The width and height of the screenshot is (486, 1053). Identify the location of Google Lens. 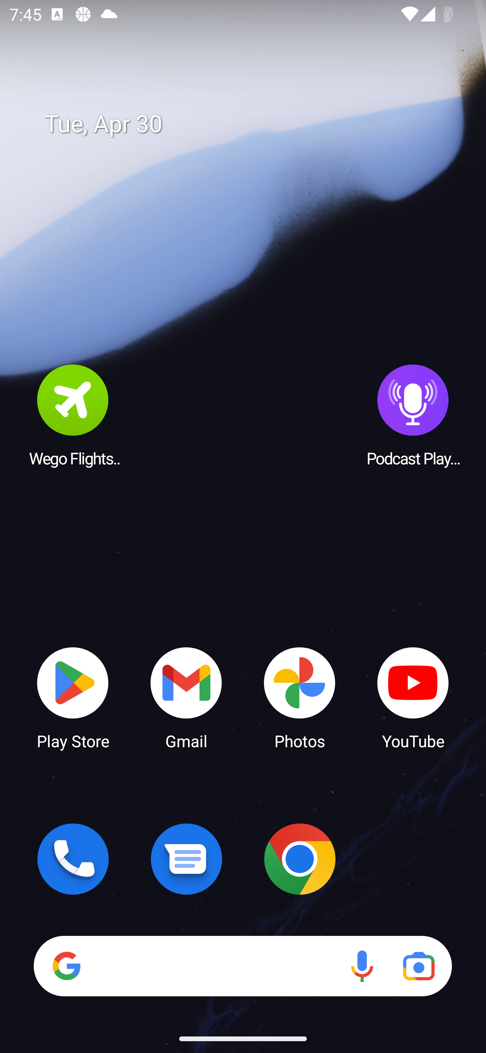
(418, 966).